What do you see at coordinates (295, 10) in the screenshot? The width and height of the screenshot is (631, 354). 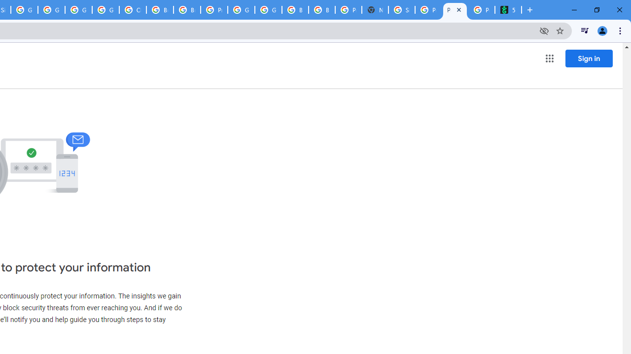 I see `Browse Chrome as a guest - Computer - Google Chrome Help` at bounding box center [295, 10].